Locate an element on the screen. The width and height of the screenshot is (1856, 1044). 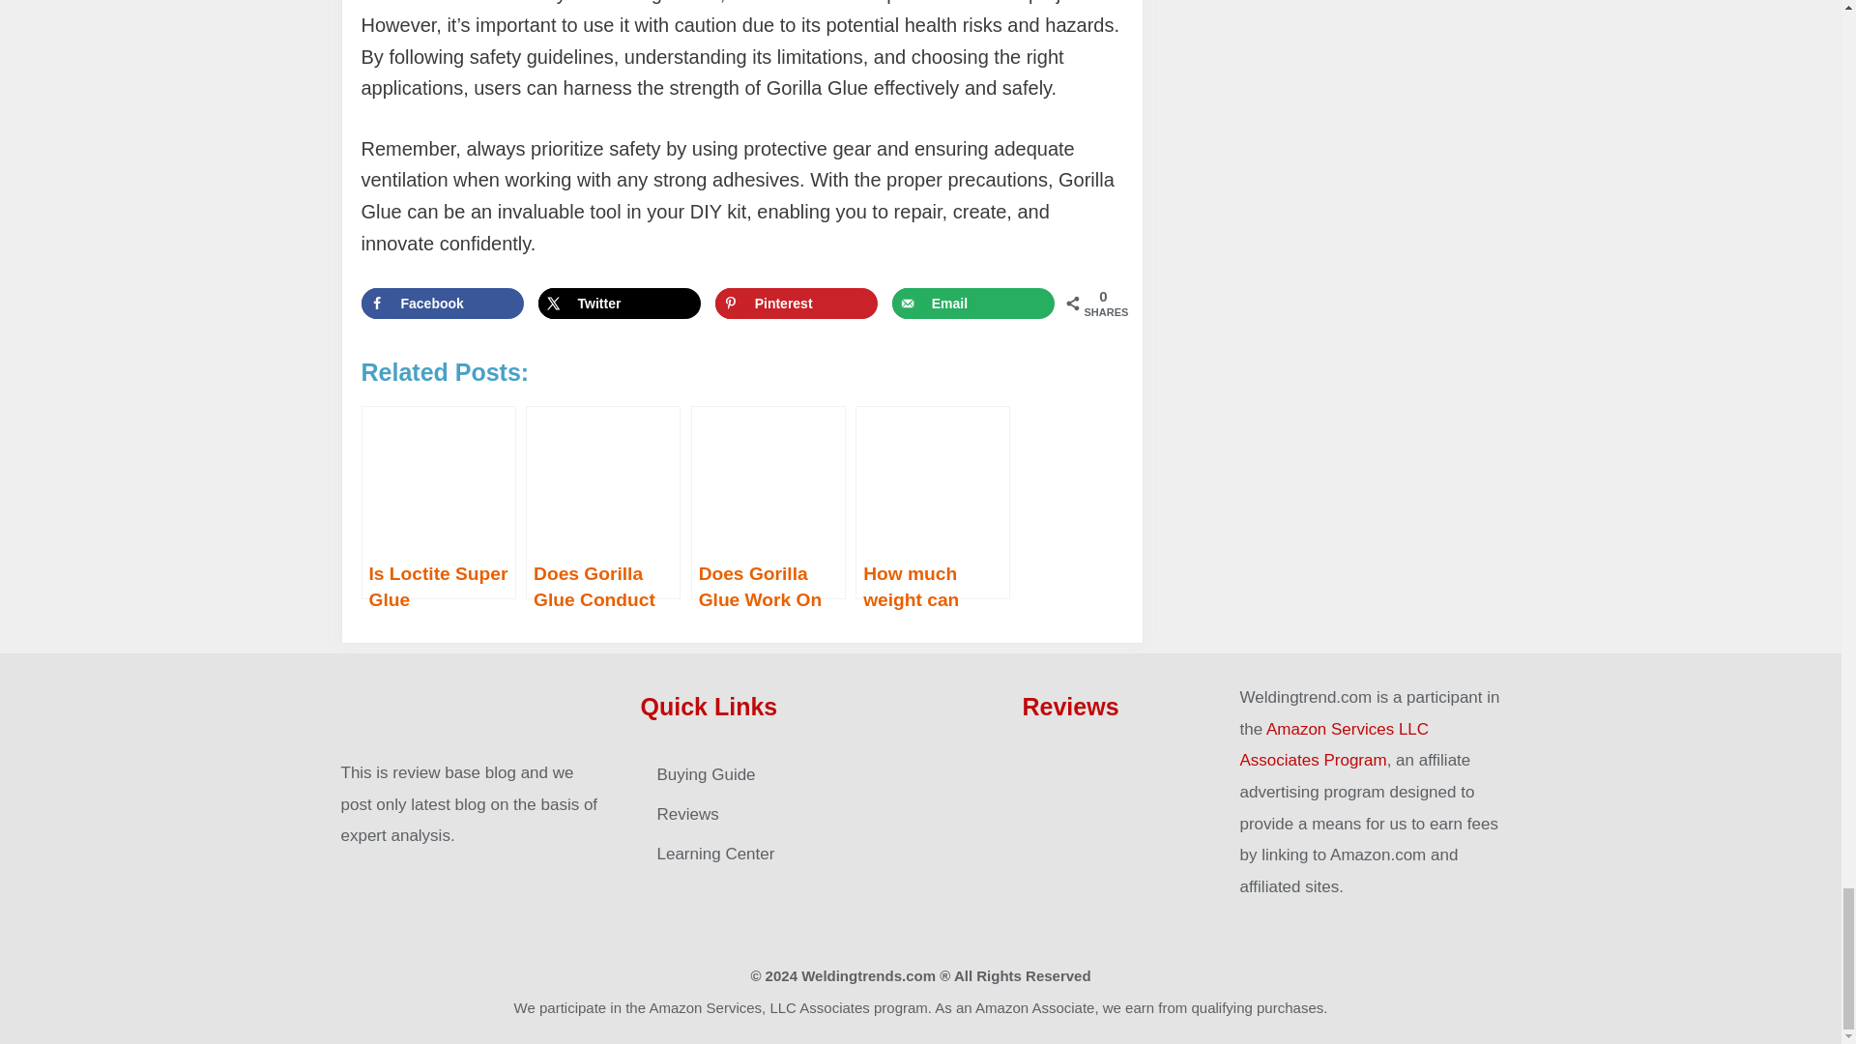
Quick Links is located at coordinates (709, 707).